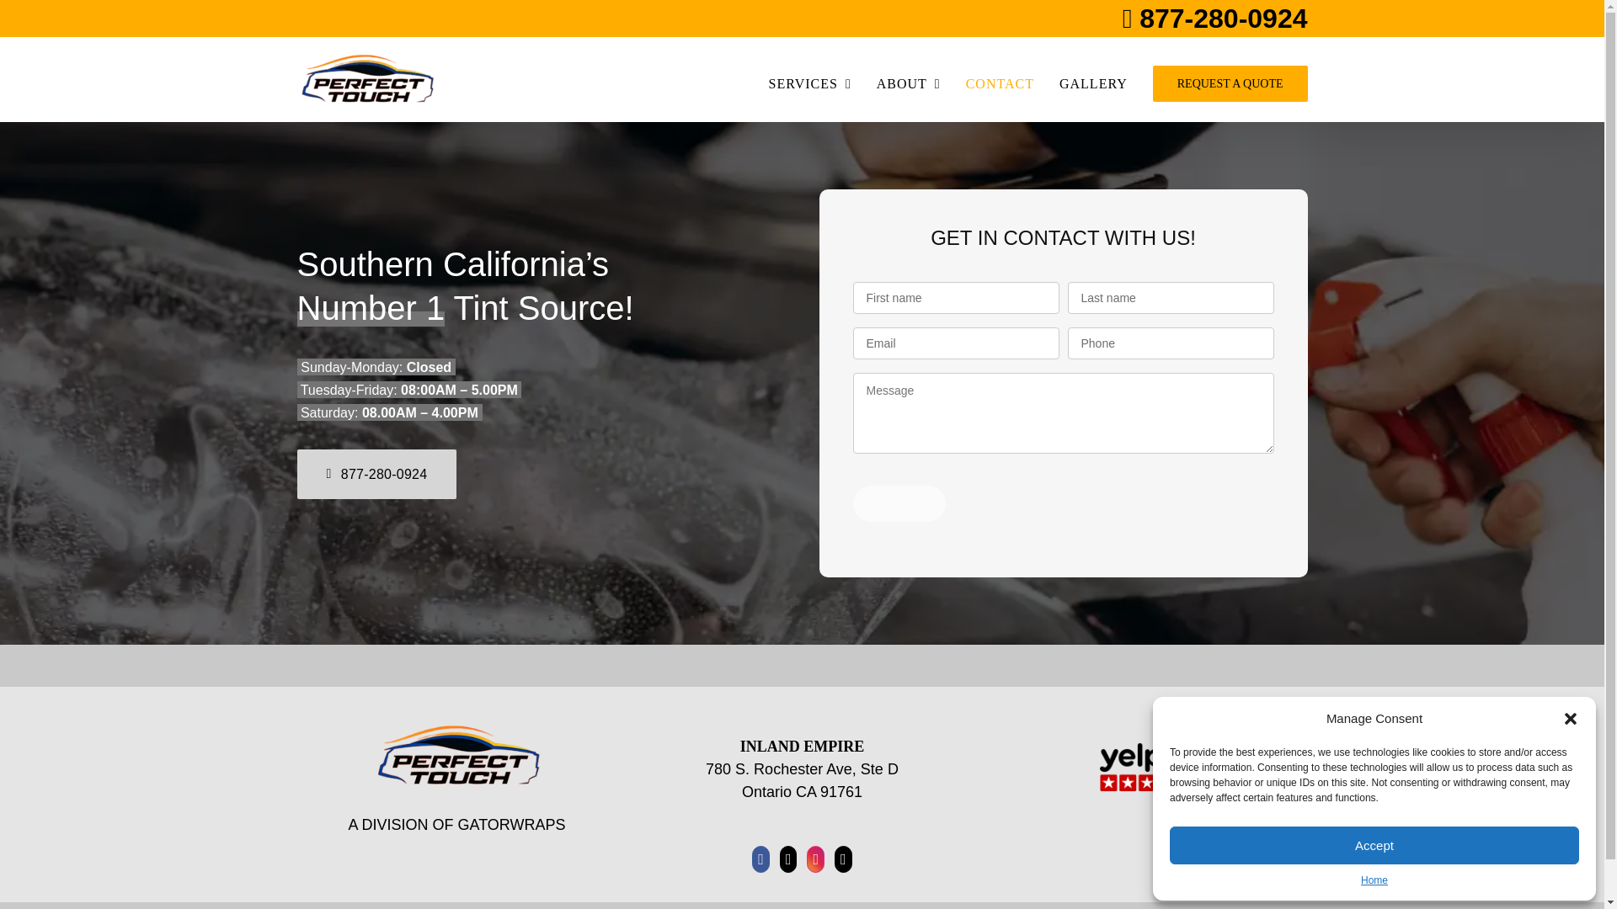  What do you see at coordinates (1374, 845) in the screenshot?
I see `Accept` at bounding box center [1374, 845].